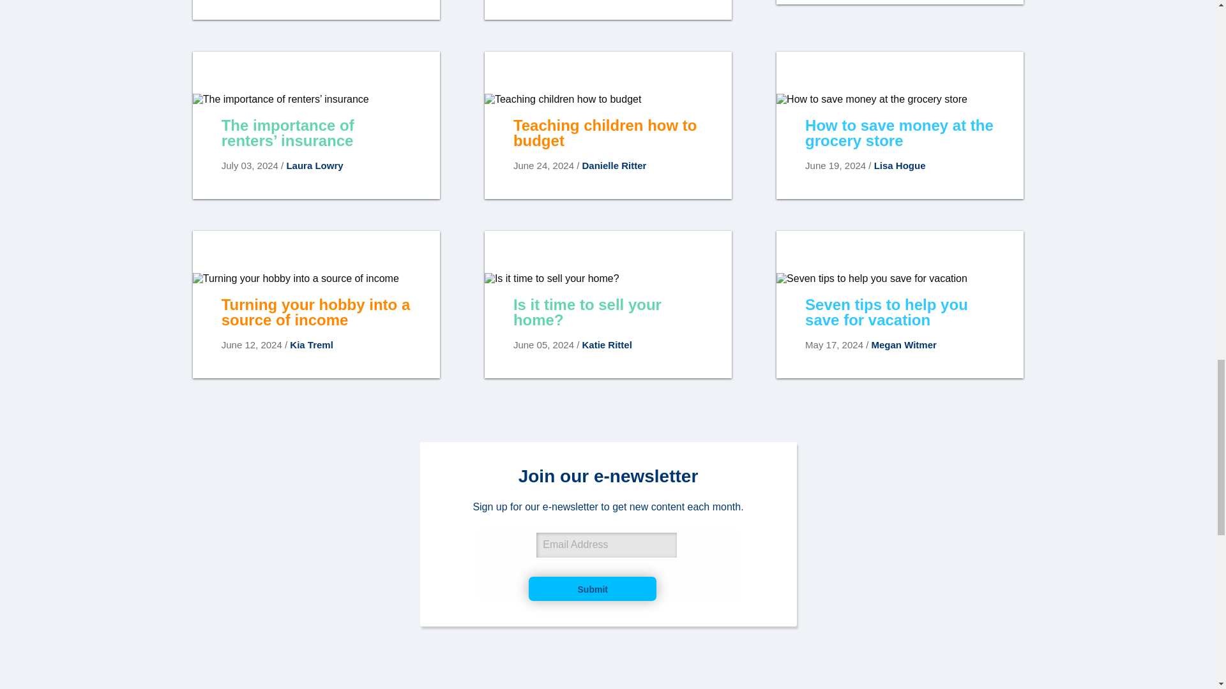  I want to click on Teaching children to save money, so click(316, 10).